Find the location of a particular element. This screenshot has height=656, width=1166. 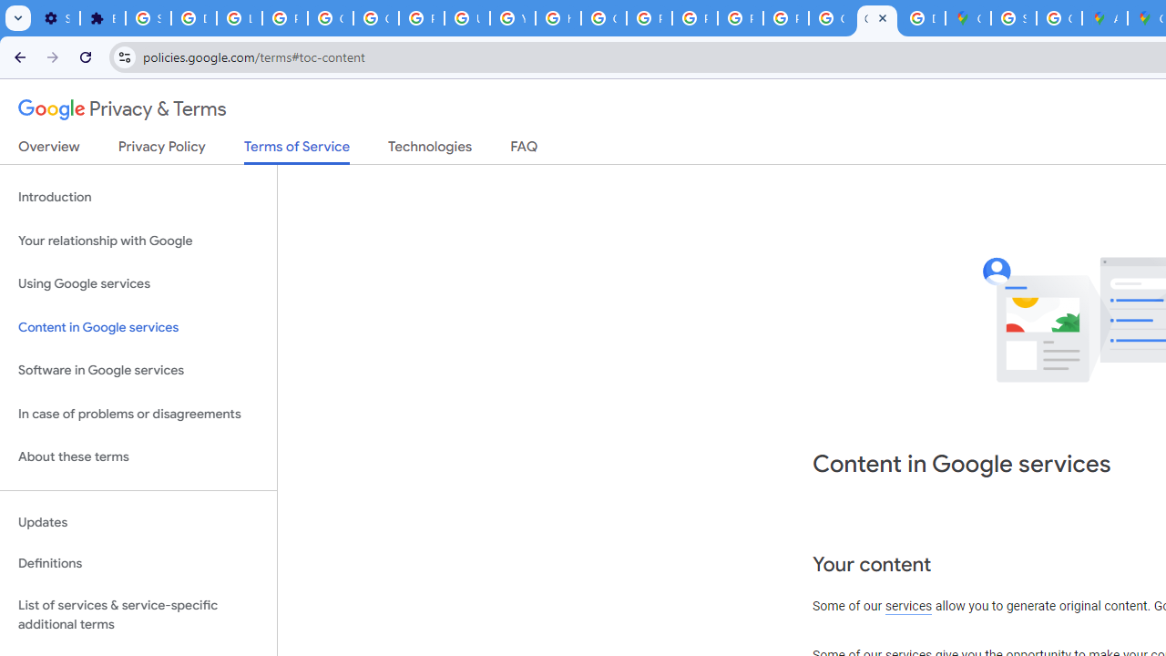

Content in Google services is located at coordinates (138, 326).